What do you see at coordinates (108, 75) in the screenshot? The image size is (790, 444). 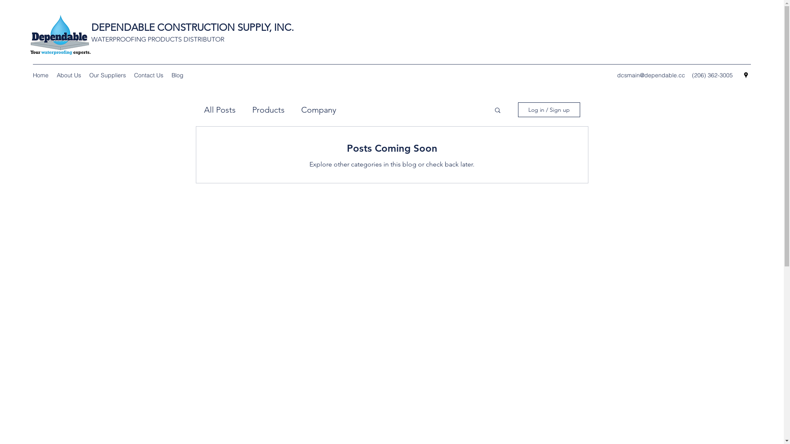 I see `Our Suppliers` at bounding box center [108, 75].